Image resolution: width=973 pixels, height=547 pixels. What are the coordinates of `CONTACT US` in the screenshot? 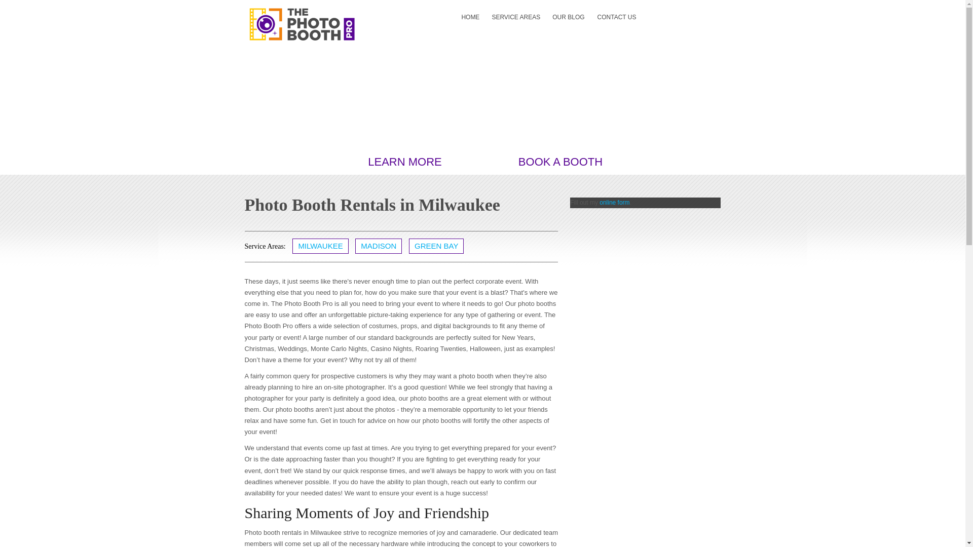 It's located at (617, 18).